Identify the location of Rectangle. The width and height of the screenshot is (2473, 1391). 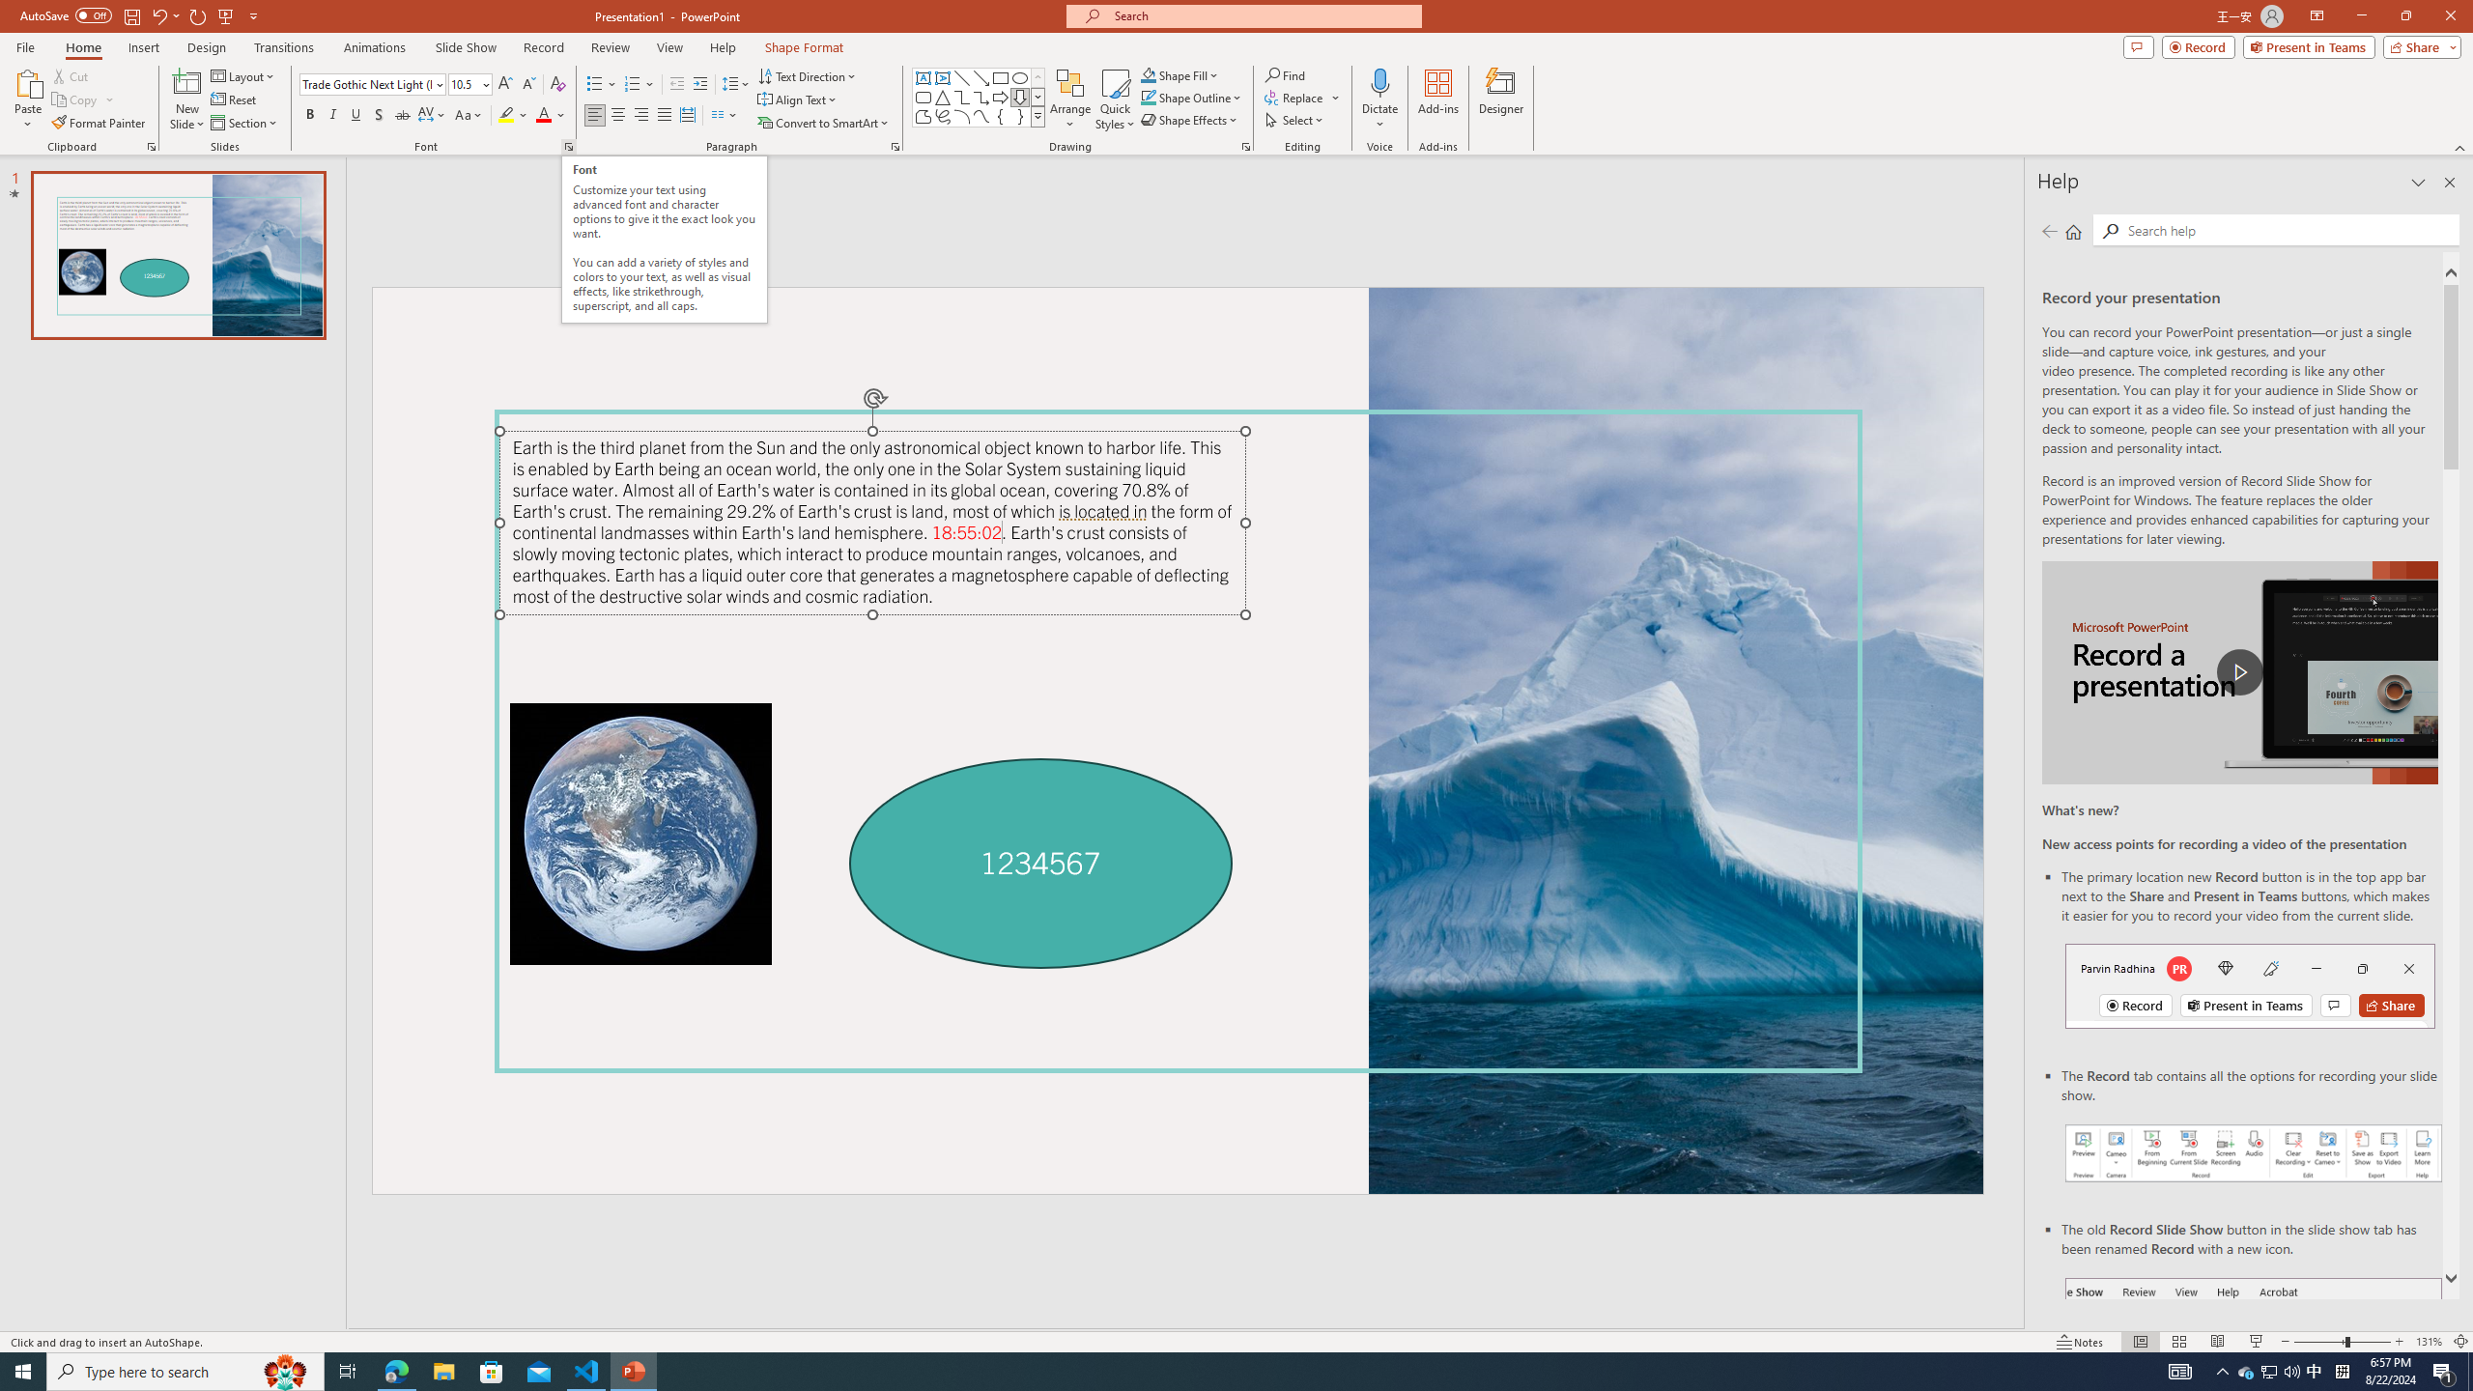
(1001, 77).